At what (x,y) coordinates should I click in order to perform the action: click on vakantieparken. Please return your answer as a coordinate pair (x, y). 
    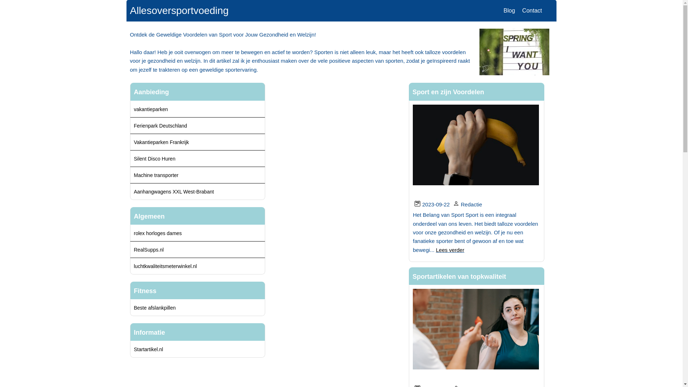
    Looking at the image, I should click on (151, 109).